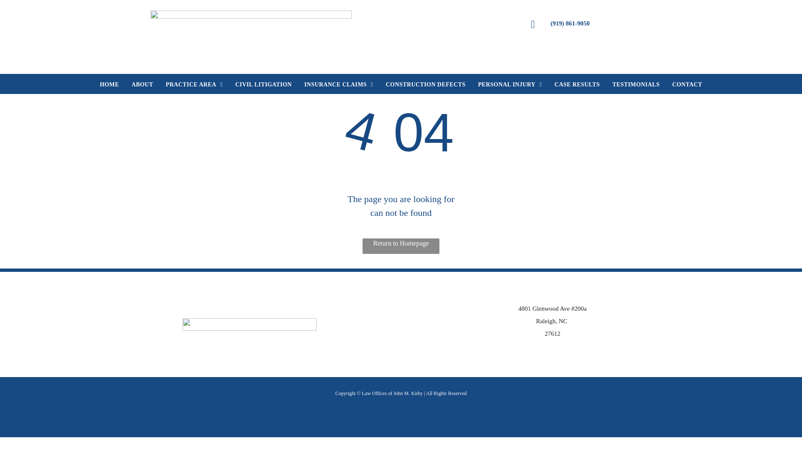 The image size is (802, 451). What do you see at coordinates (339, 84) in the screenshot?
I see `INSURANCE CLAIMS` at bounding box center [339, 84].